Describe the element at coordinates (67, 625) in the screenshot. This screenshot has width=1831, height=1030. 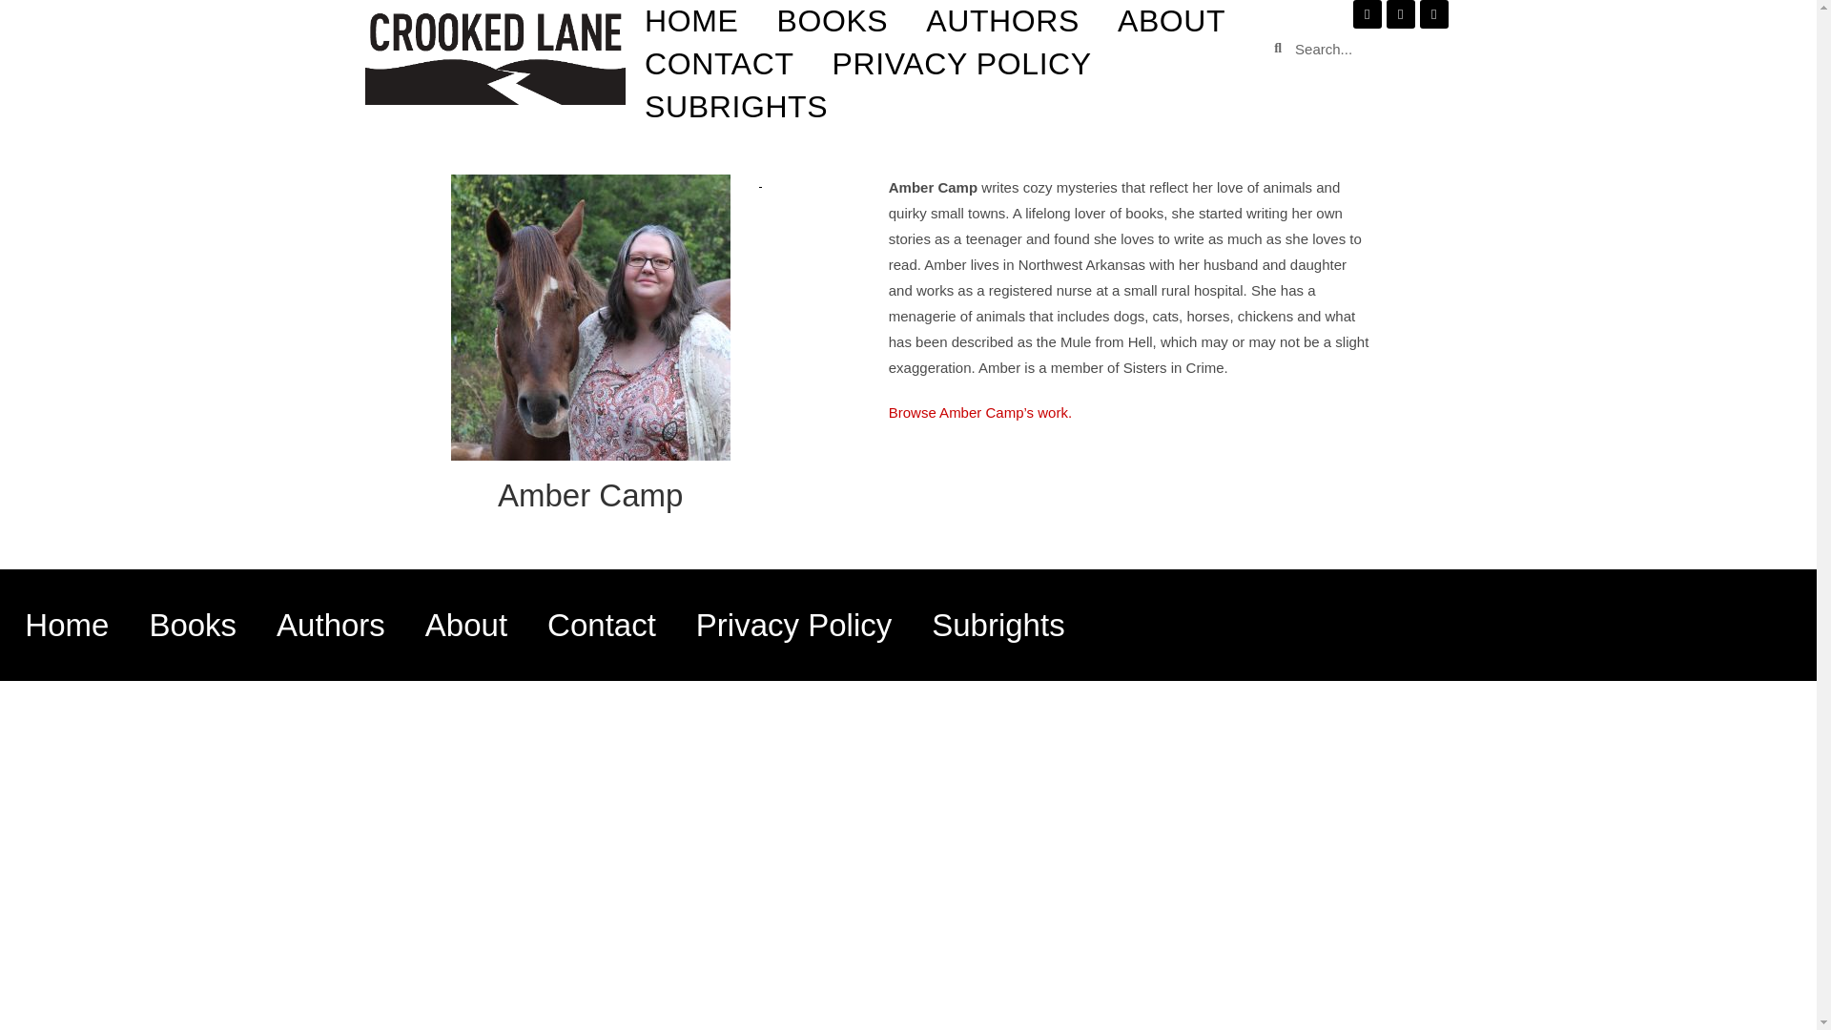
I see `Home` at that location.